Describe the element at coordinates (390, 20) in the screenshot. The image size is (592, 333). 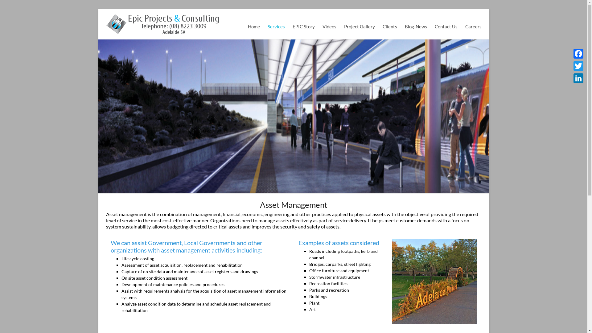
I see `Clients` at that location.